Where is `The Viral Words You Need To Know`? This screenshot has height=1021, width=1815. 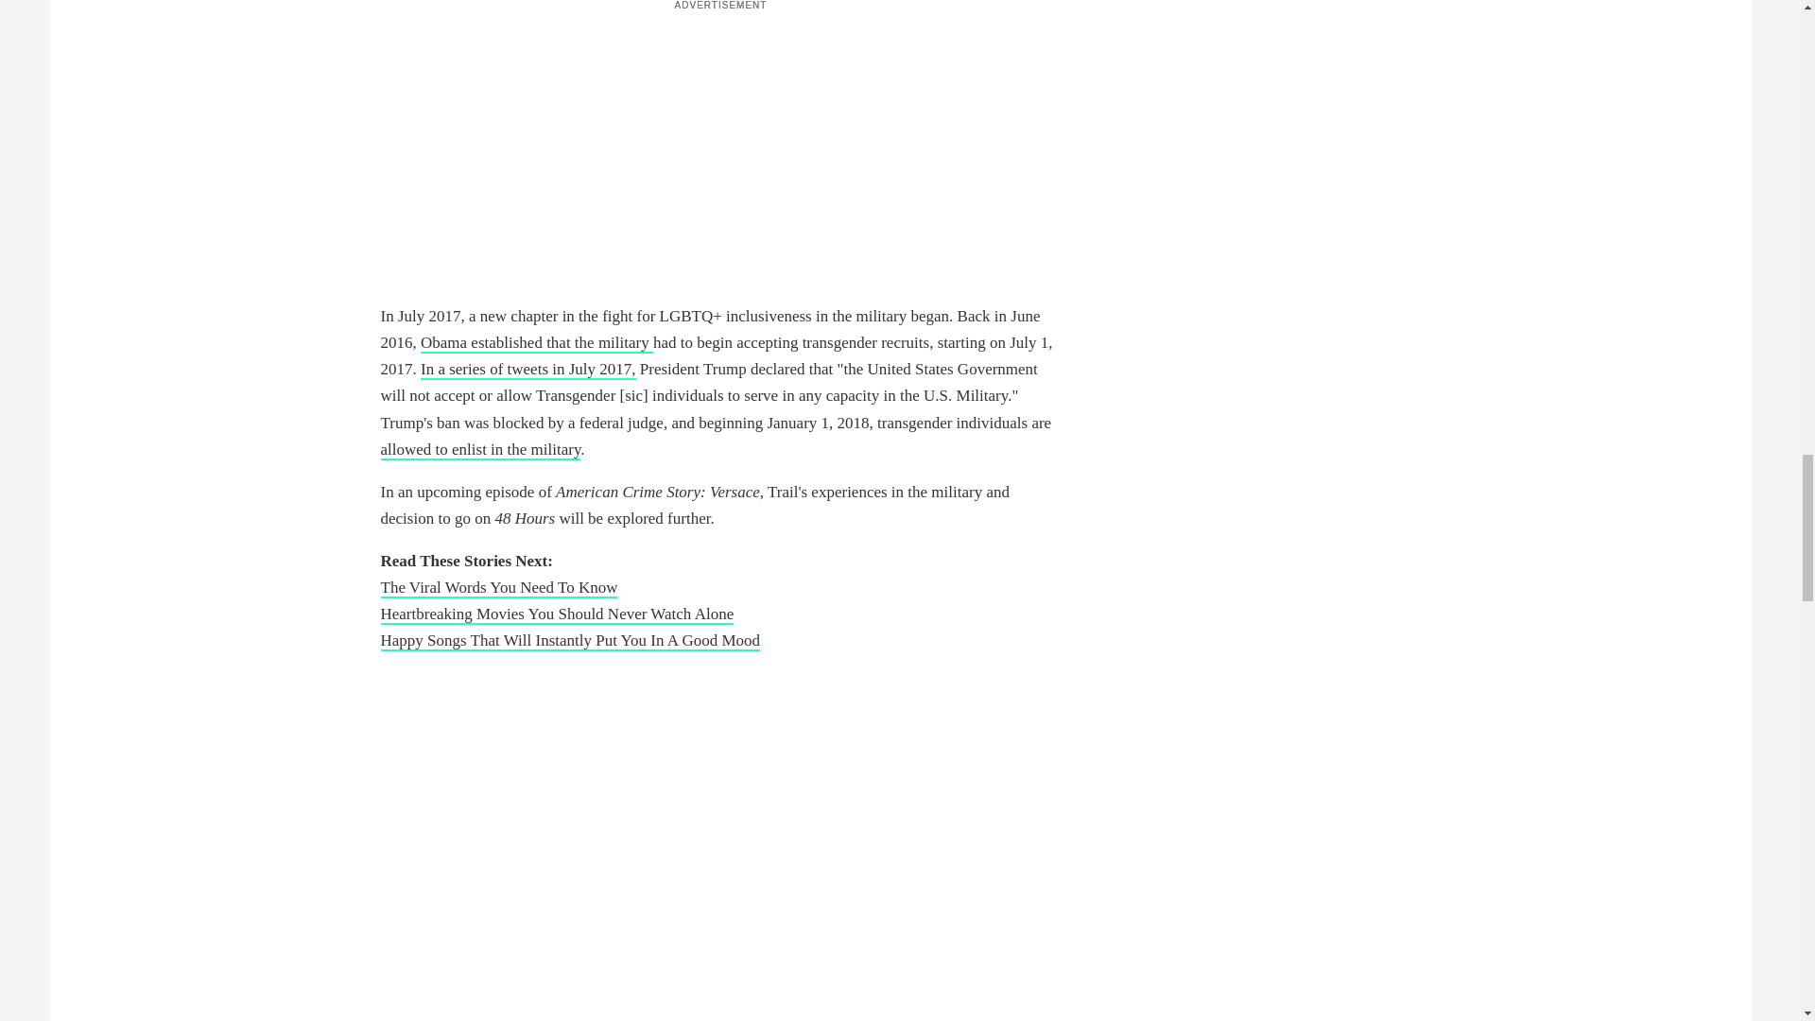 The Viral Words You Need To Know is located at coordinates (497, 588).